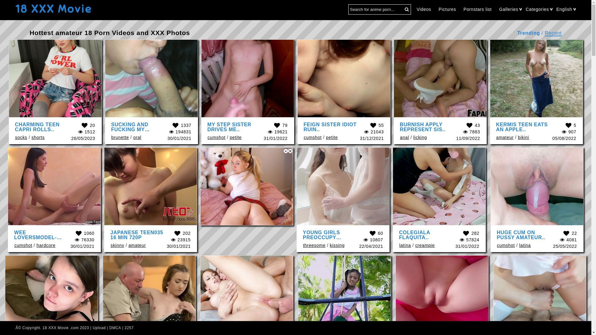 This screenshot has width=596, height=335. I want to click on Categories, so click(537, 9).